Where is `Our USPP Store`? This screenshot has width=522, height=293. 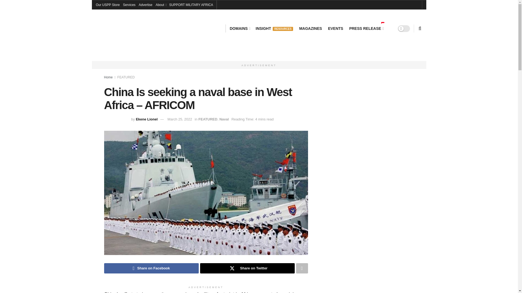
Our USPP Store is located at coordinates (107, 5).